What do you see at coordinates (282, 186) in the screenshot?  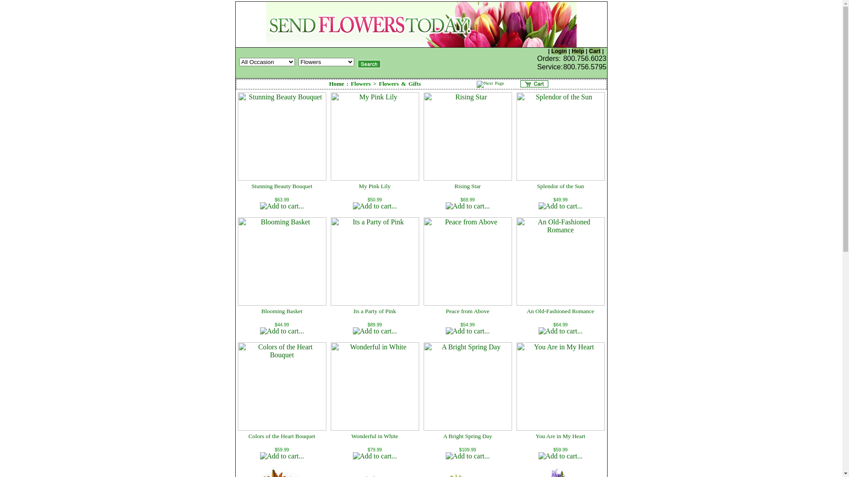 I see `Stunning Beauty Bouquet` at bounding box center [282, 186].